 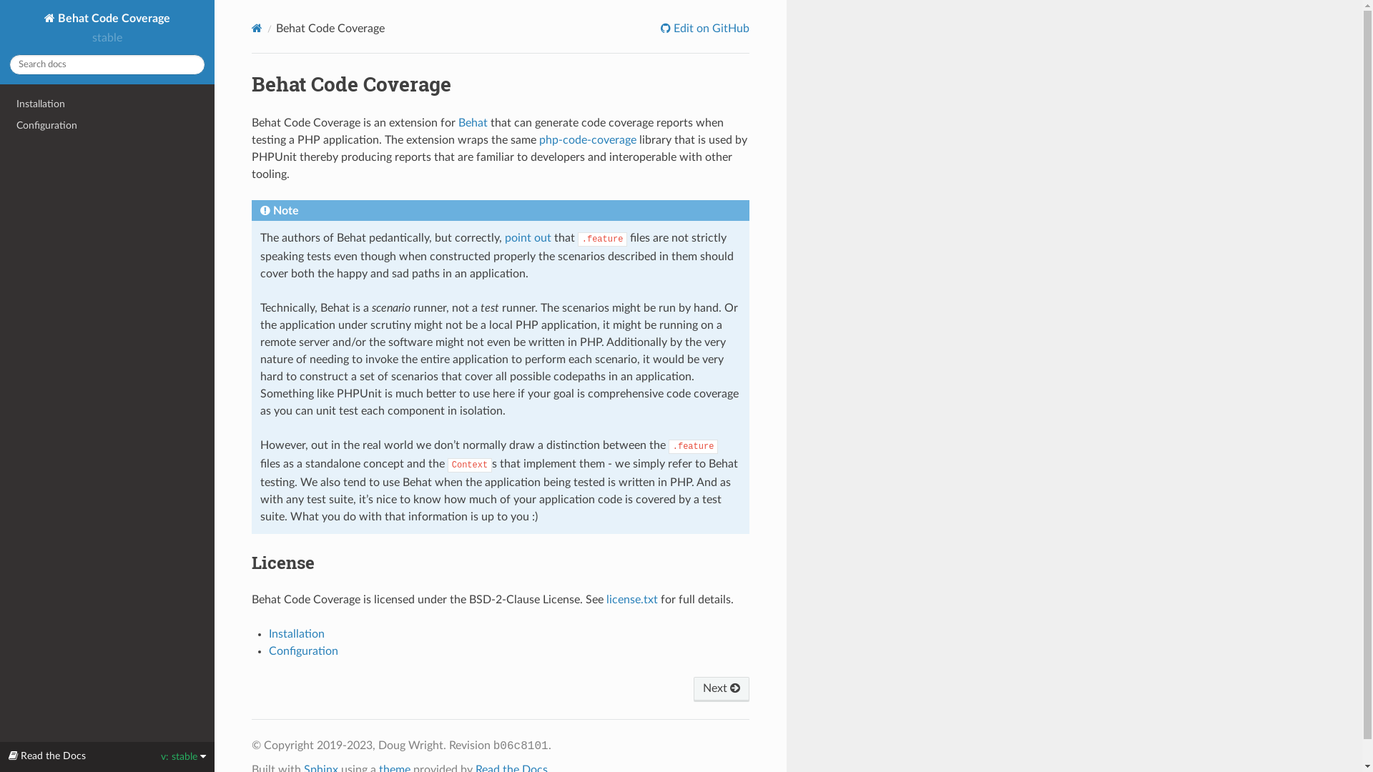 What do you see at coordinates (722, 689) in the screenshot?
I see `Next` at bounding box center [722, 689].